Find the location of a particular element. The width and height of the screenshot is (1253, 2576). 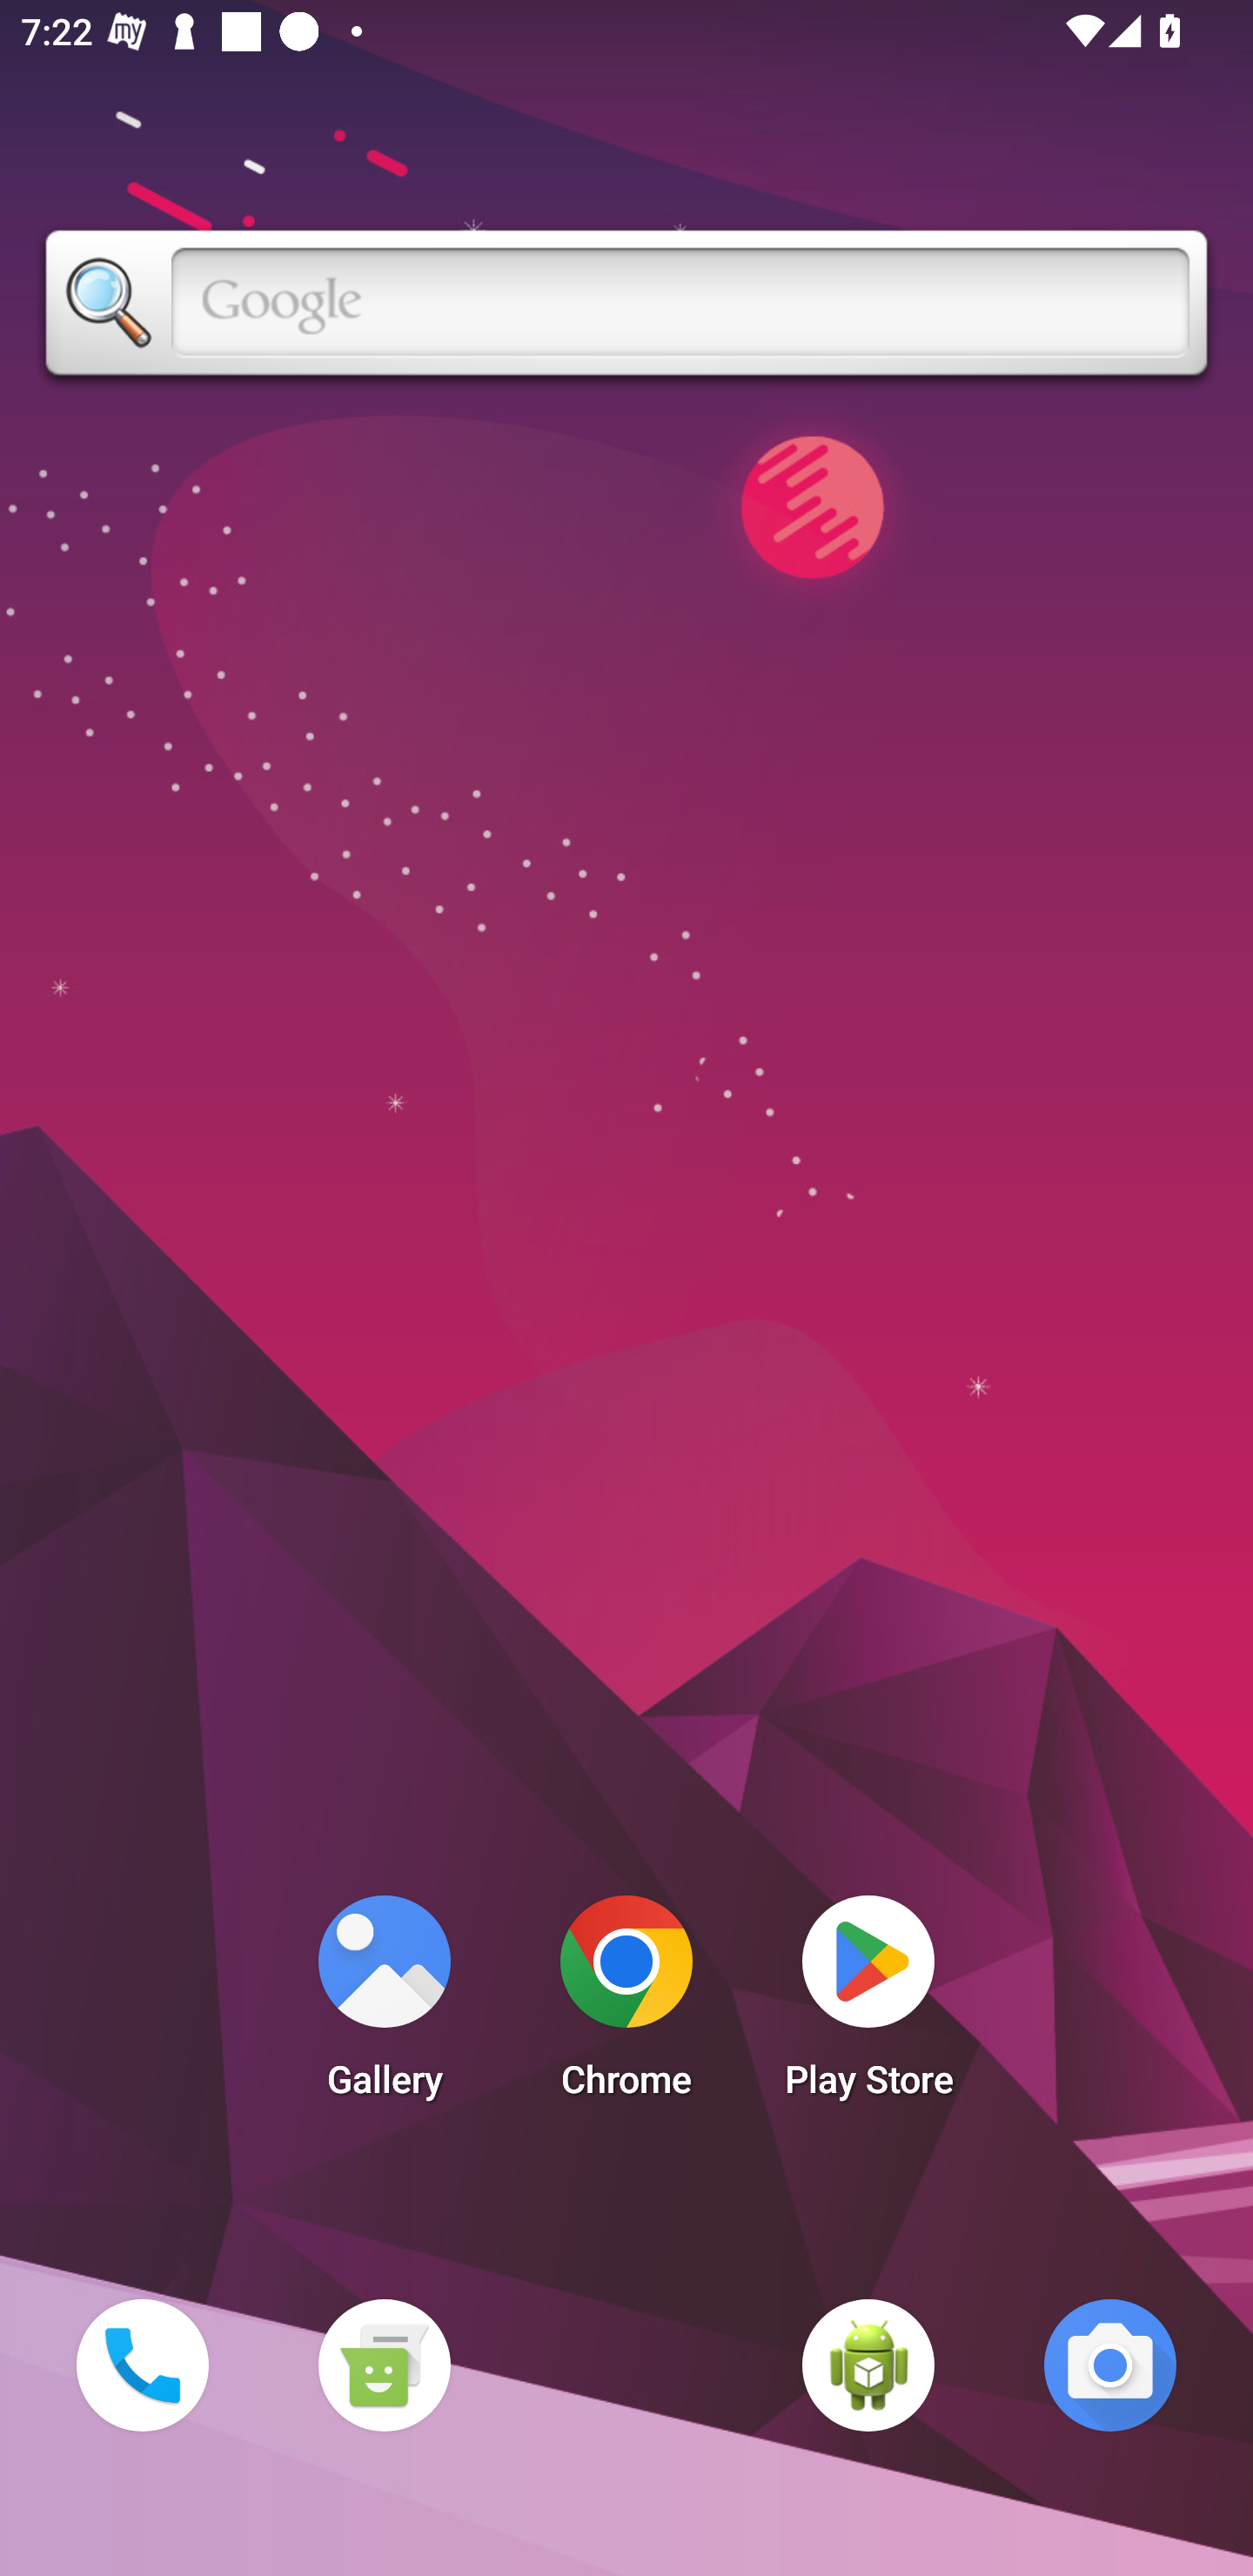

Phone is located at coordinates (142, 2365).